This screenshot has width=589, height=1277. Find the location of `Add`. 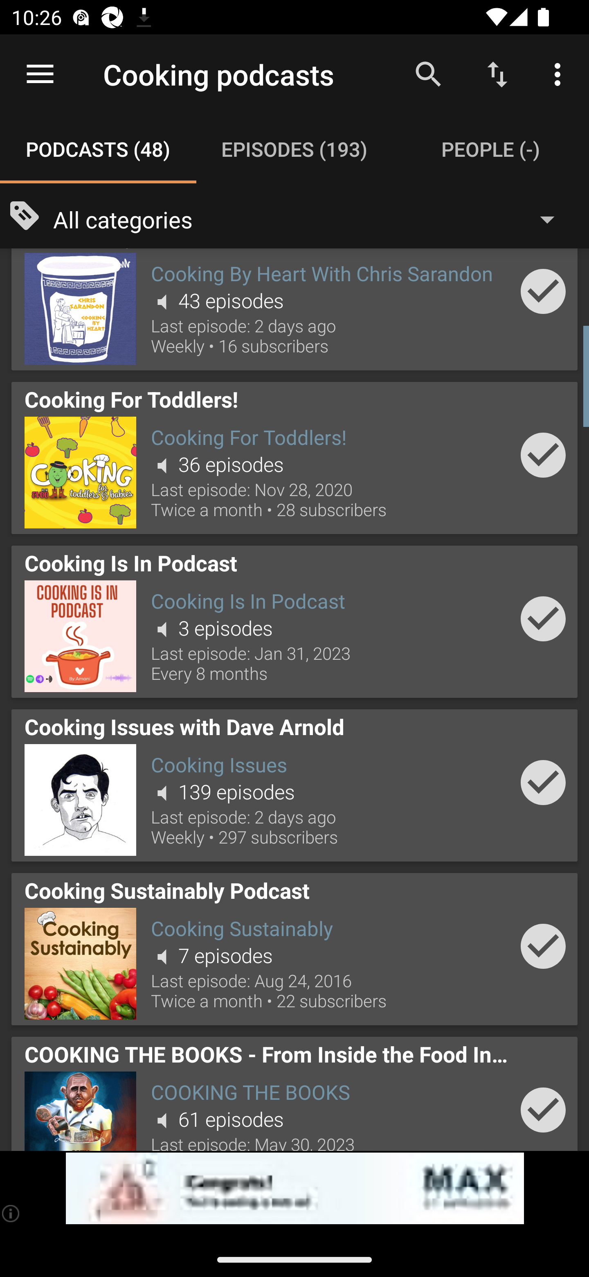

Add is located at coordinates (543, 619).